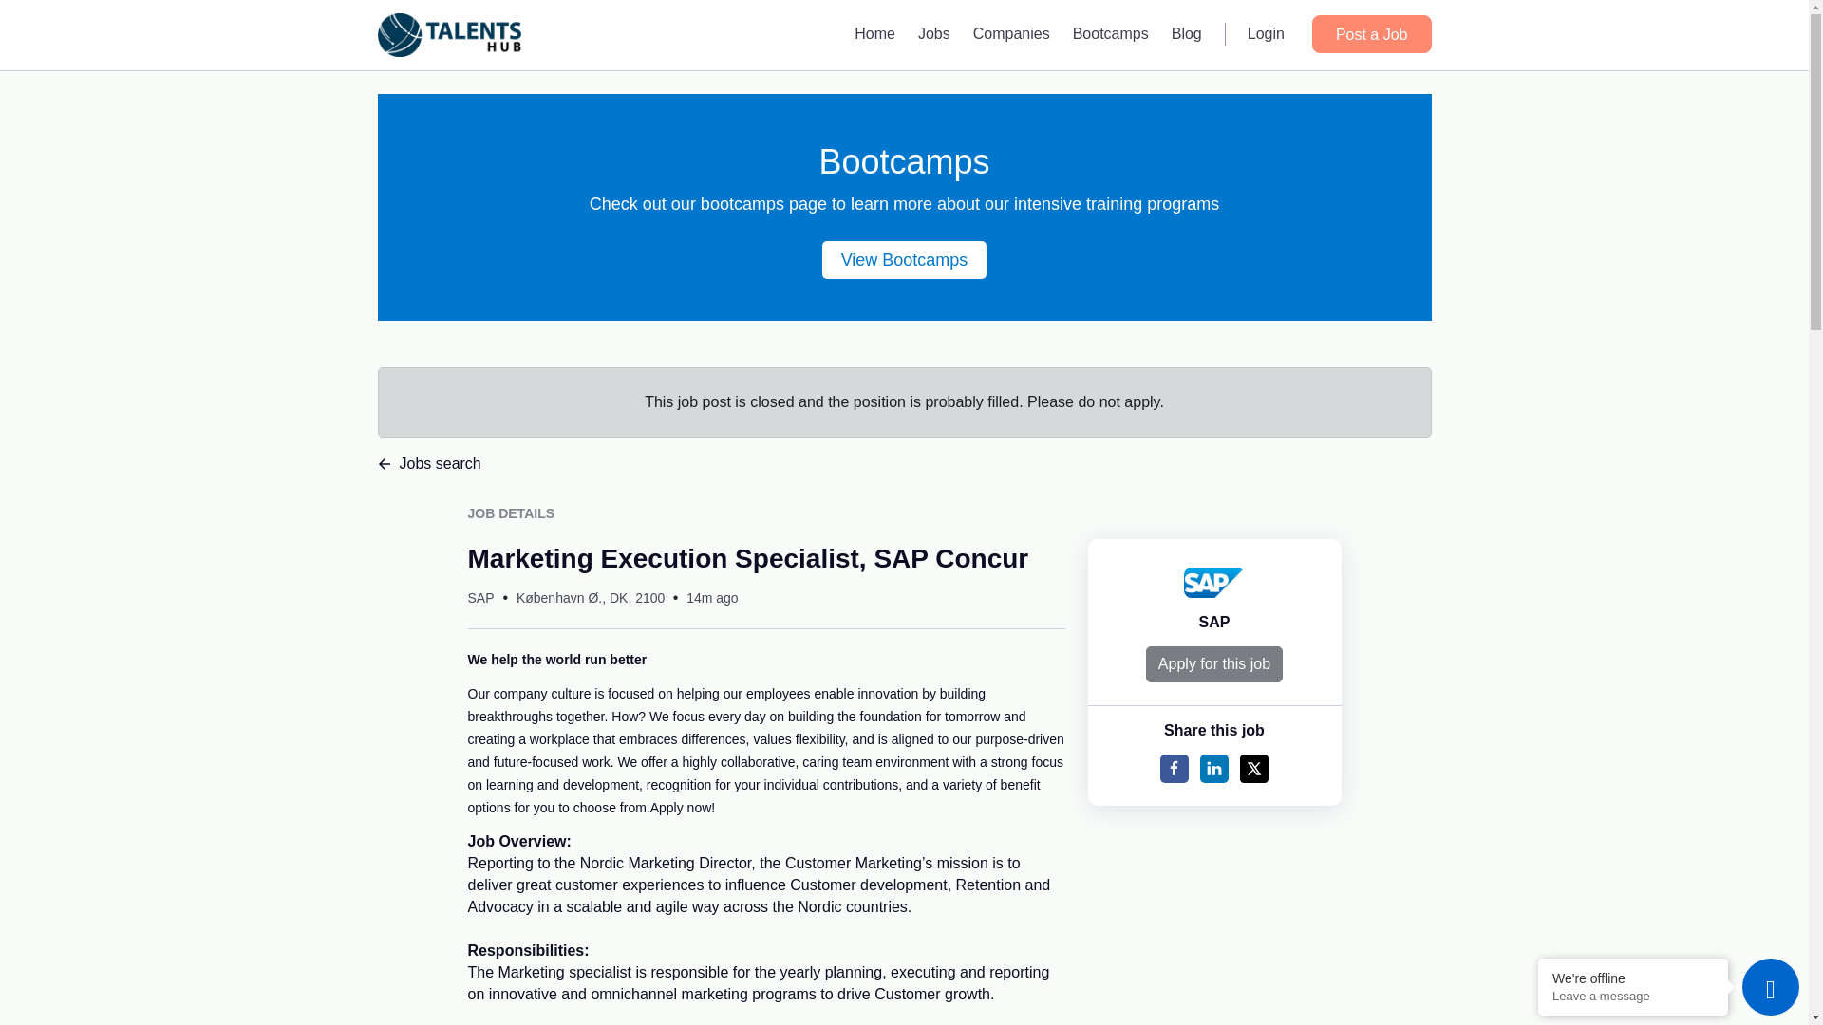 Image resolution: width=1823 pixels, height=1025 pixels. What do you see at coordinates (1110, 33) in the screenshot?
I see `Bootcamps` at bounding box center [1110, 33].